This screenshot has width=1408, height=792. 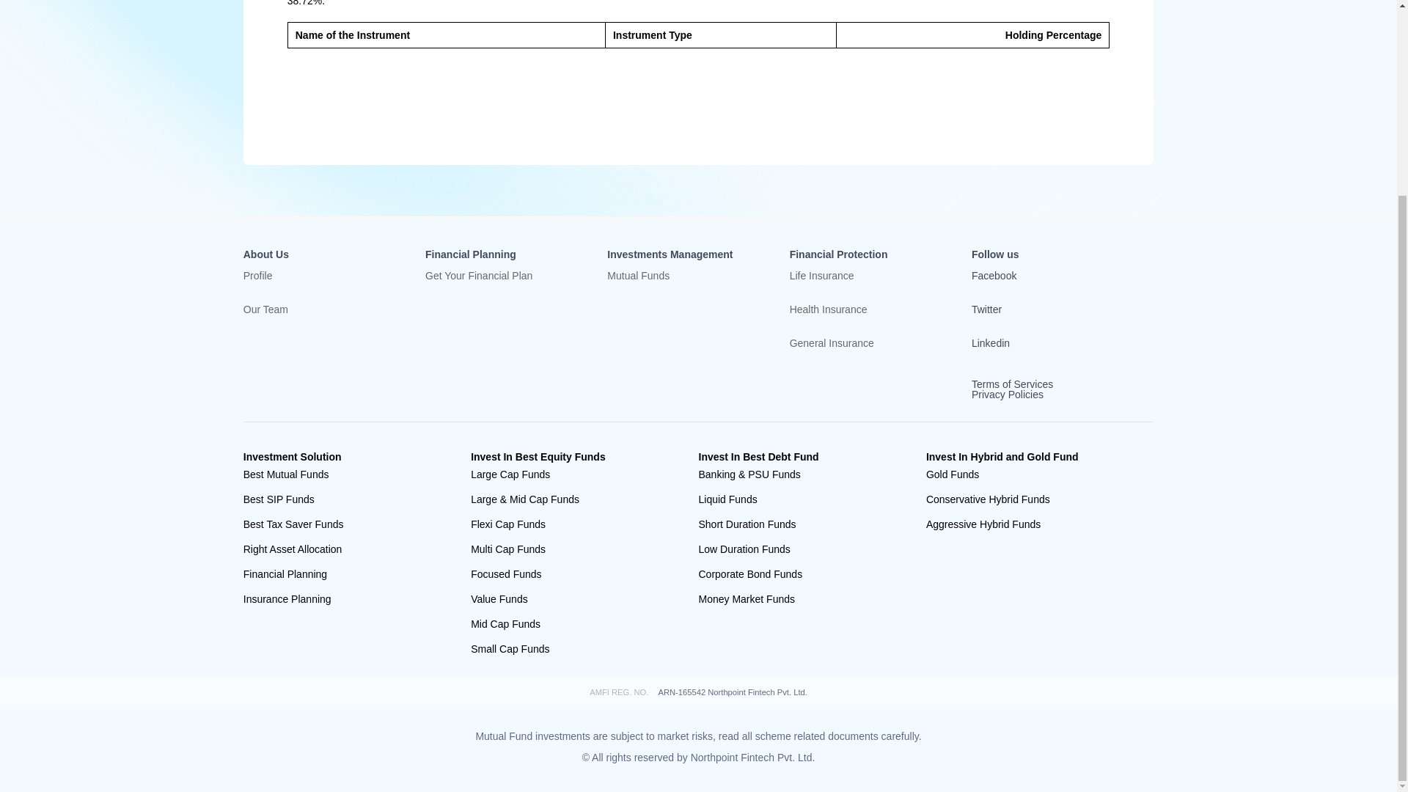 What do you see at coordinates (573, 598) in the screenshot?
I see `Value Funds` at bounding box center [573, 598].